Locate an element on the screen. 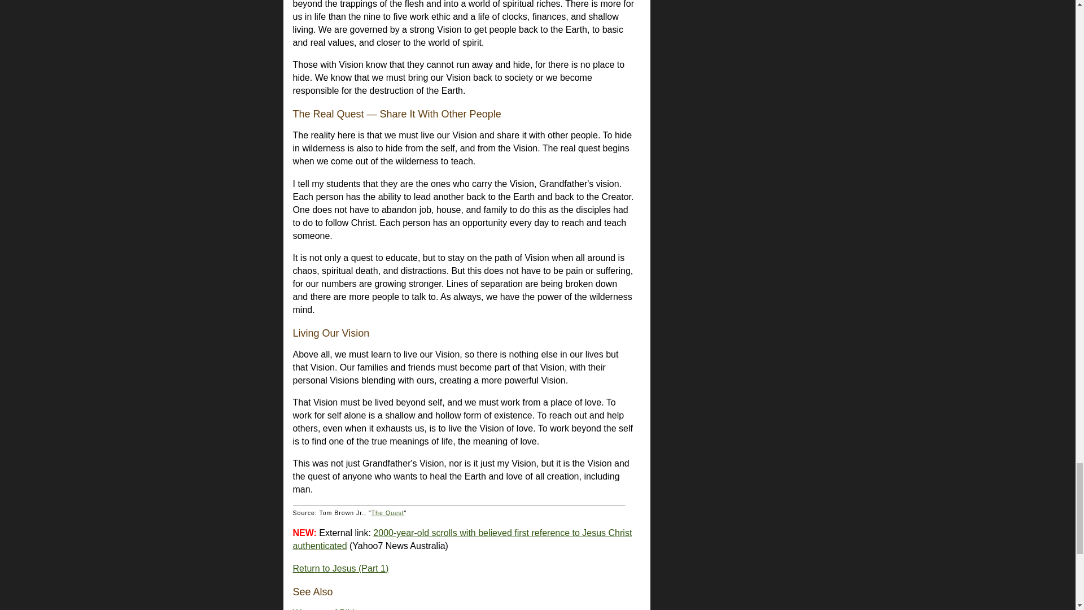 This screenshot has width=1084, height=610. The Quest is located at coordinates (388, 512).